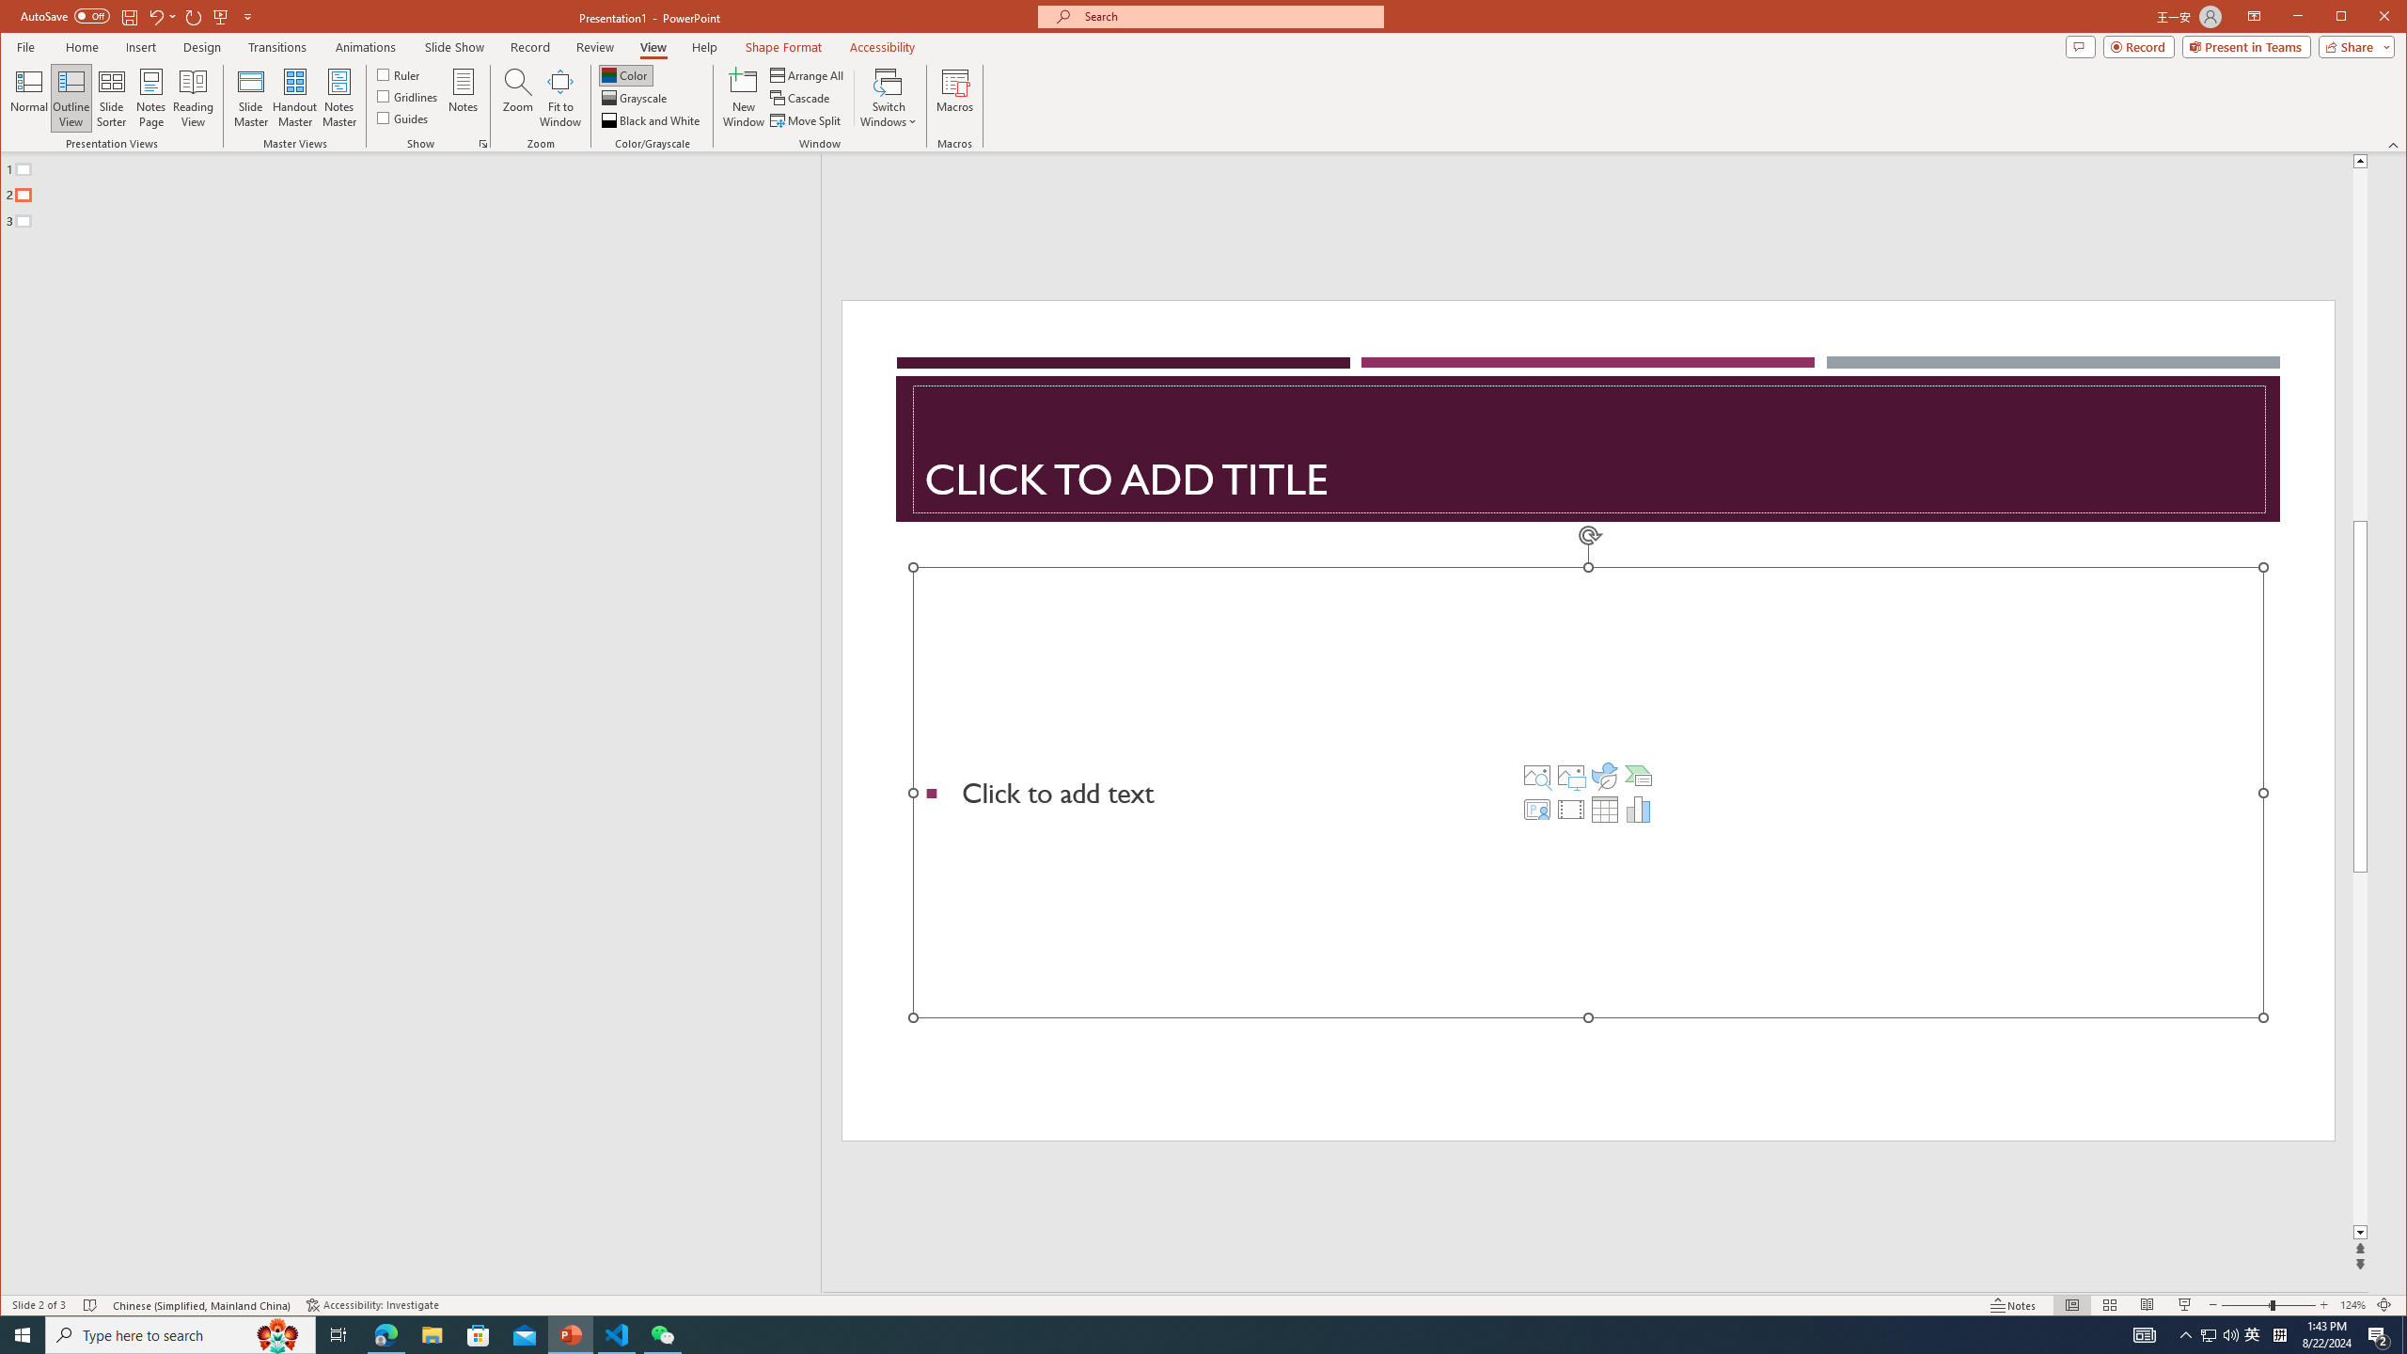 The image size is (2407, 1354). What do you see at coordinates (294, 98) in the screenshot?
I see `Handout Master` at bounding box center [294, 98].